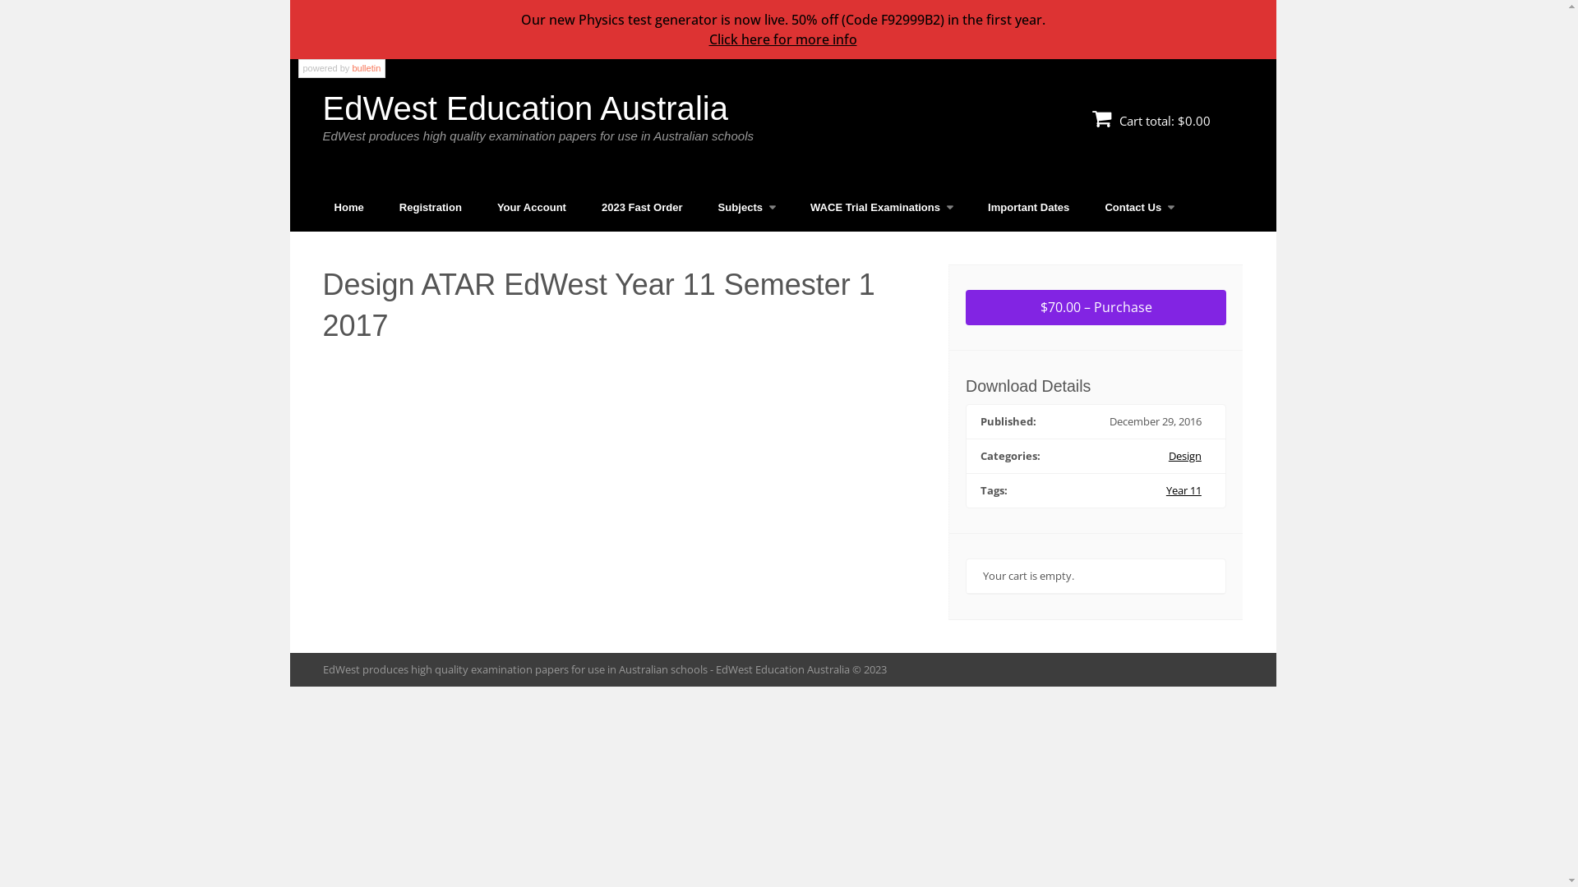 This screenshot has height=887, width=1578. What do you see at coordinates (367, 68) in the screenshot?
I see `bulletin` at bounding box center [367, 68].